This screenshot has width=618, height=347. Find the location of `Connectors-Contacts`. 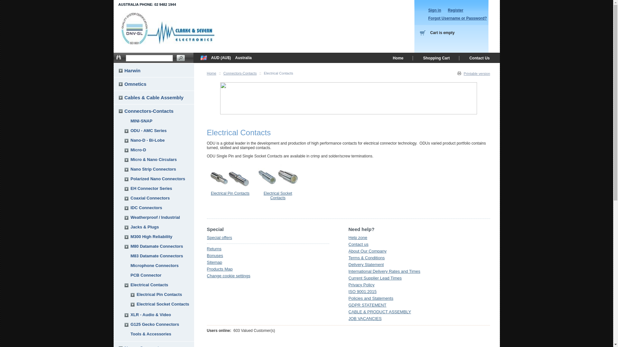

Connectors-Contacts is located at coordinates (149, 111).